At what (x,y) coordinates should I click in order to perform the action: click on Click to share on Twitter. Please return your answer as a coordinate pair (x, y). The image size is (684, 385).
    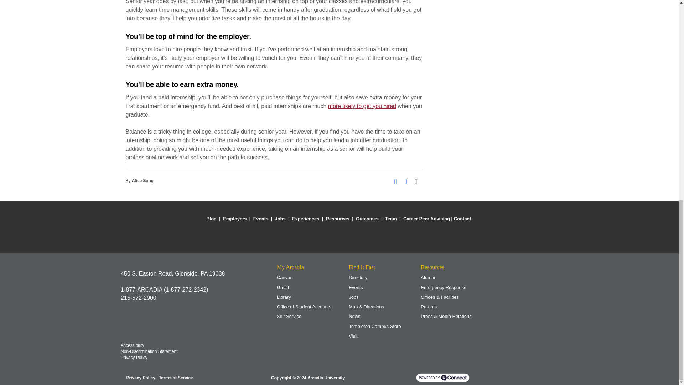
    Looking at the image, I should click on (418, 180).